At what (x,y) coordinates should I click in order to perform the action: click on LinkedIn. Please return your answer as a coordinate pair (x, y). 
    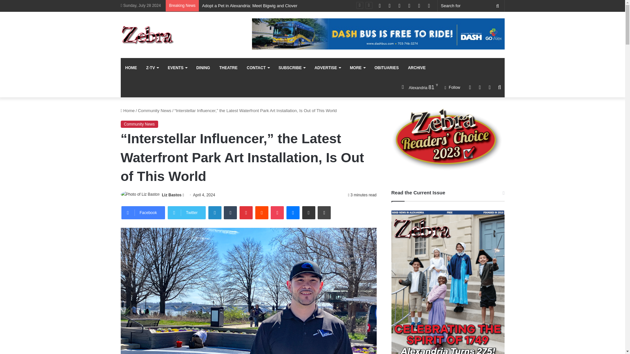
    Looking at the image, I should click on (215, 212).